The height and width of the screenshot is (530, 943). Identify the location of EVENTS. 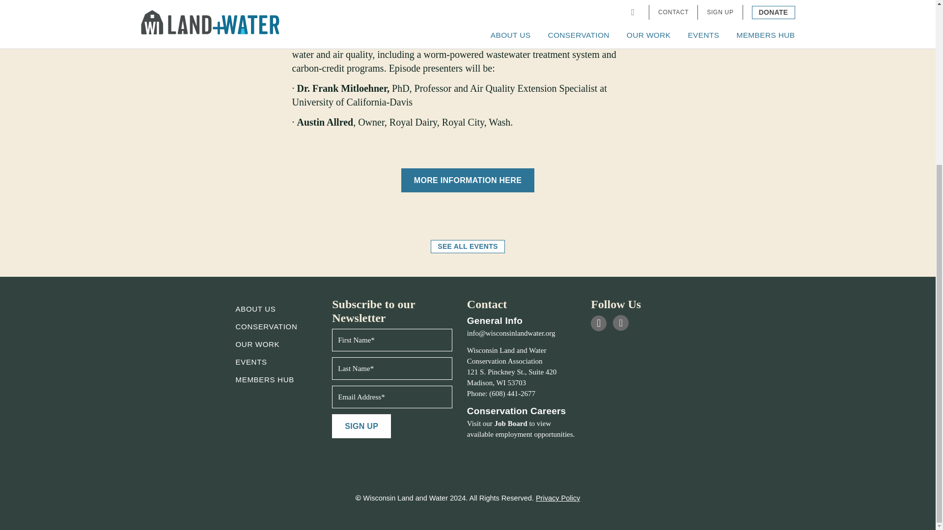
(251, 362).